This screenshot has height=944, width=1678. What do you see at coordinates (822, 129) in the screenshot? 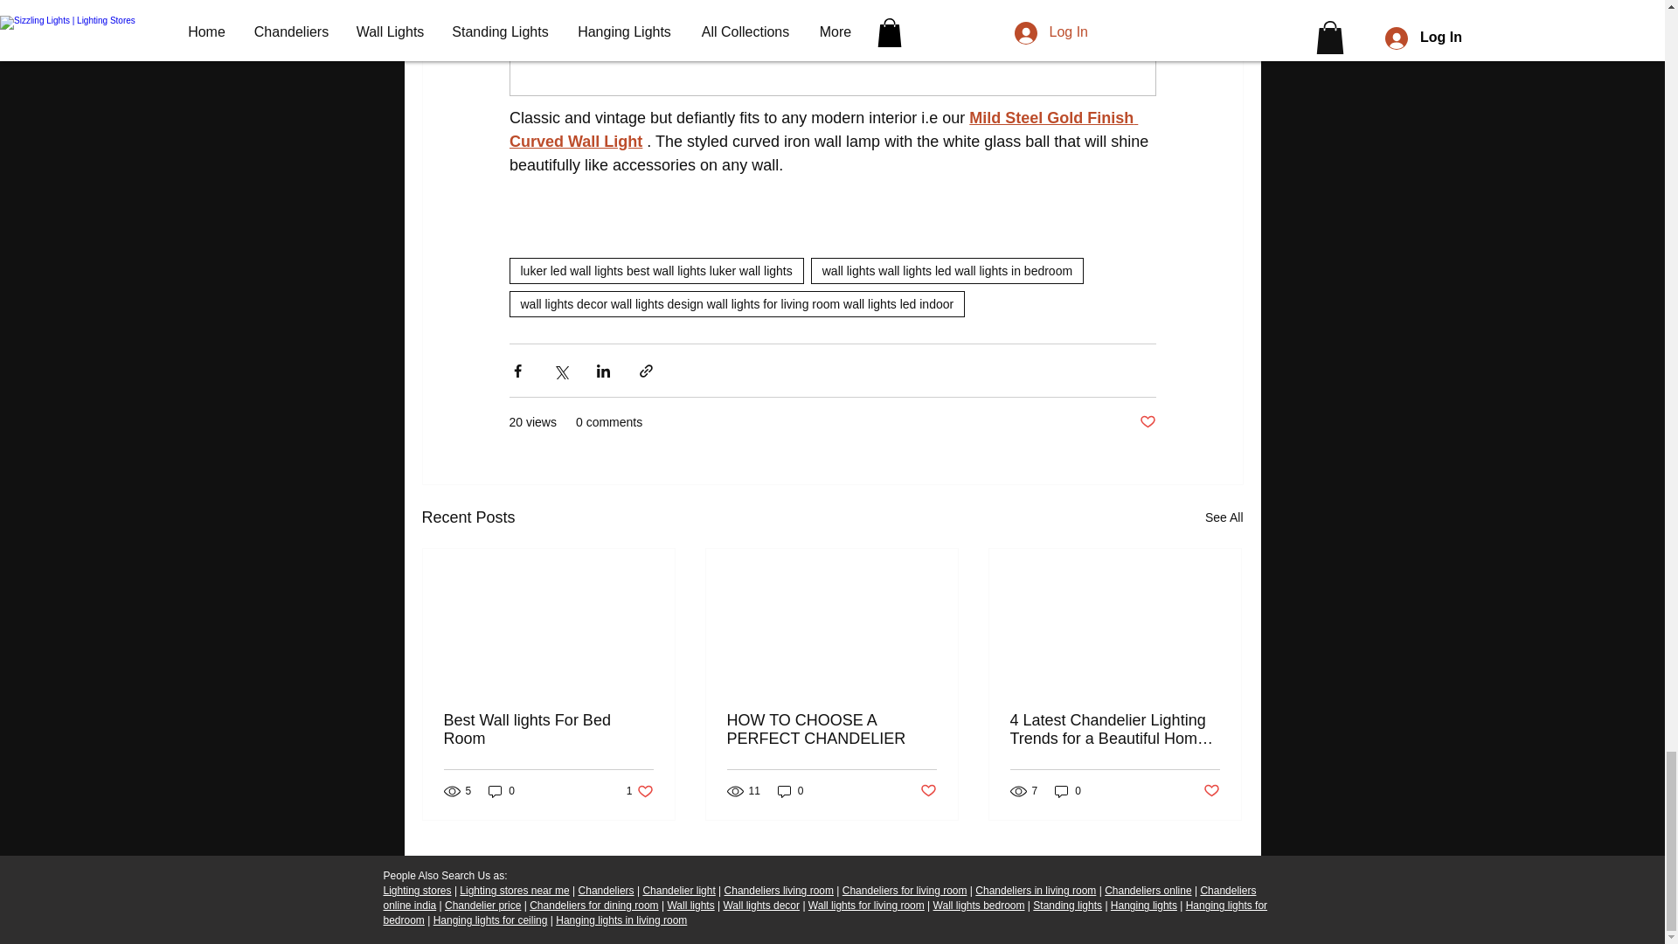
I see `Mild Steel Gold Finish Curved Wall Light` at bounding box center [822, 129].